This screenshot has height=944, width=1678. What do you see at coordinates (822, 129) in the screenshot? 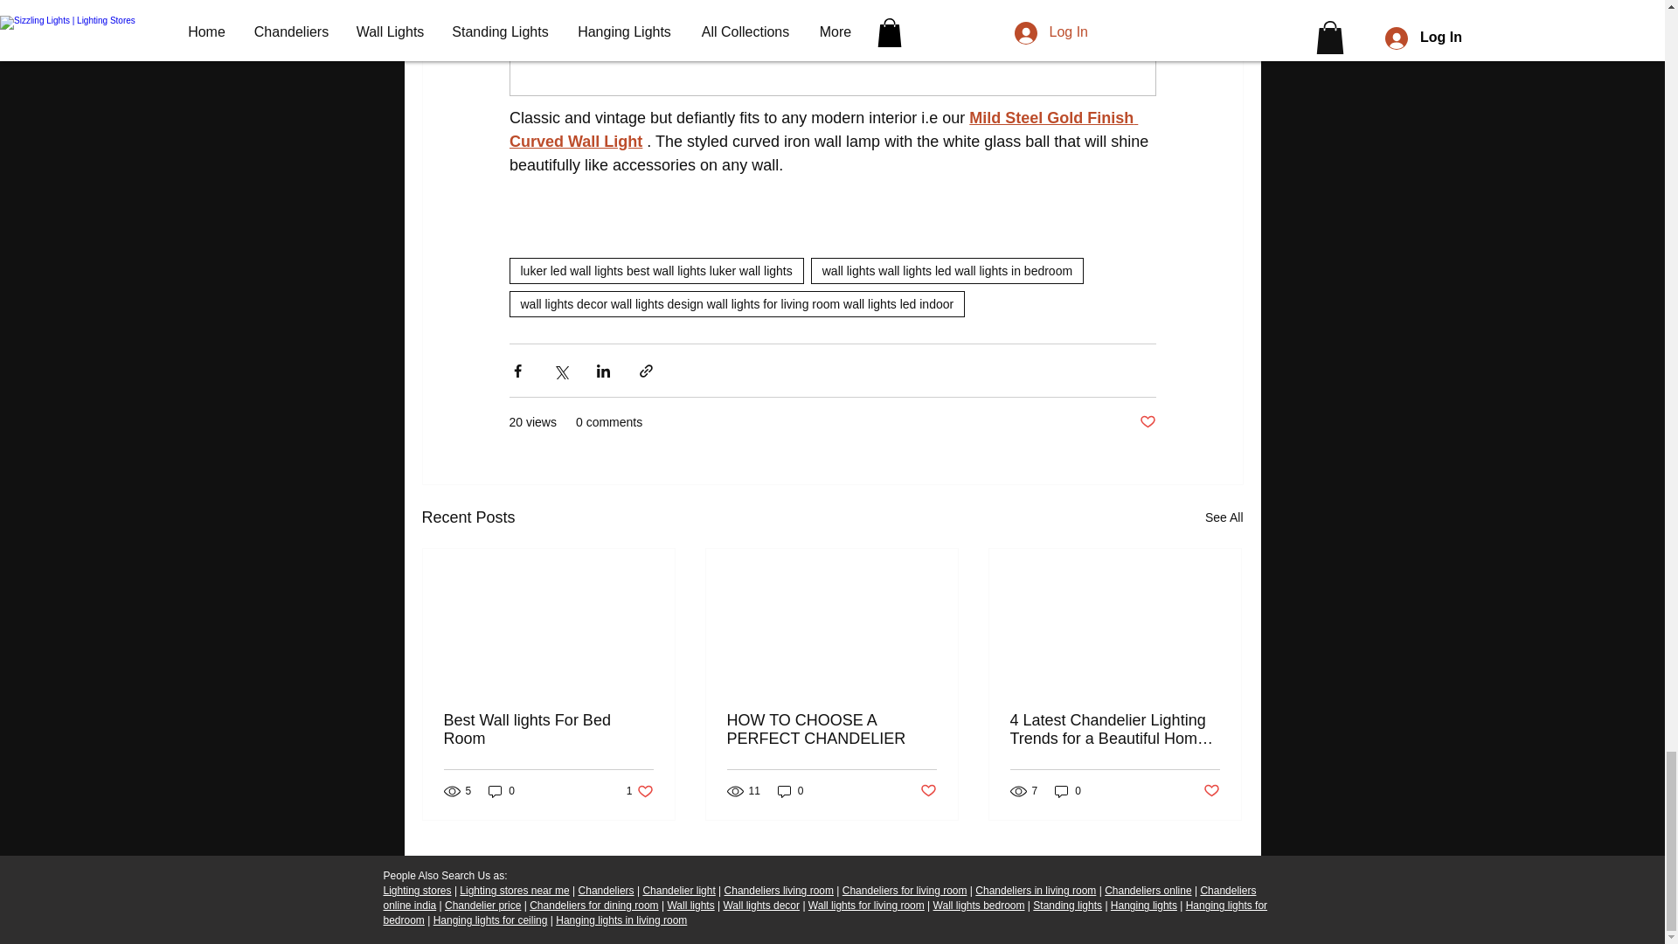
I see `Mild Steel Gold Finish Curved Wall Light` at bounding box center [822, 129].